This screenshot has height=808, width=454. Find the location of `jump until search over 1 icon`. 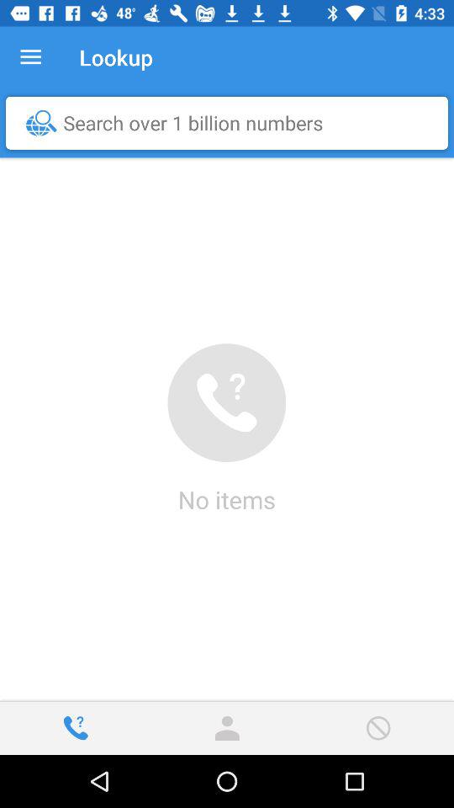

jump until search over 1 icon is located at coordinates (231, 123).